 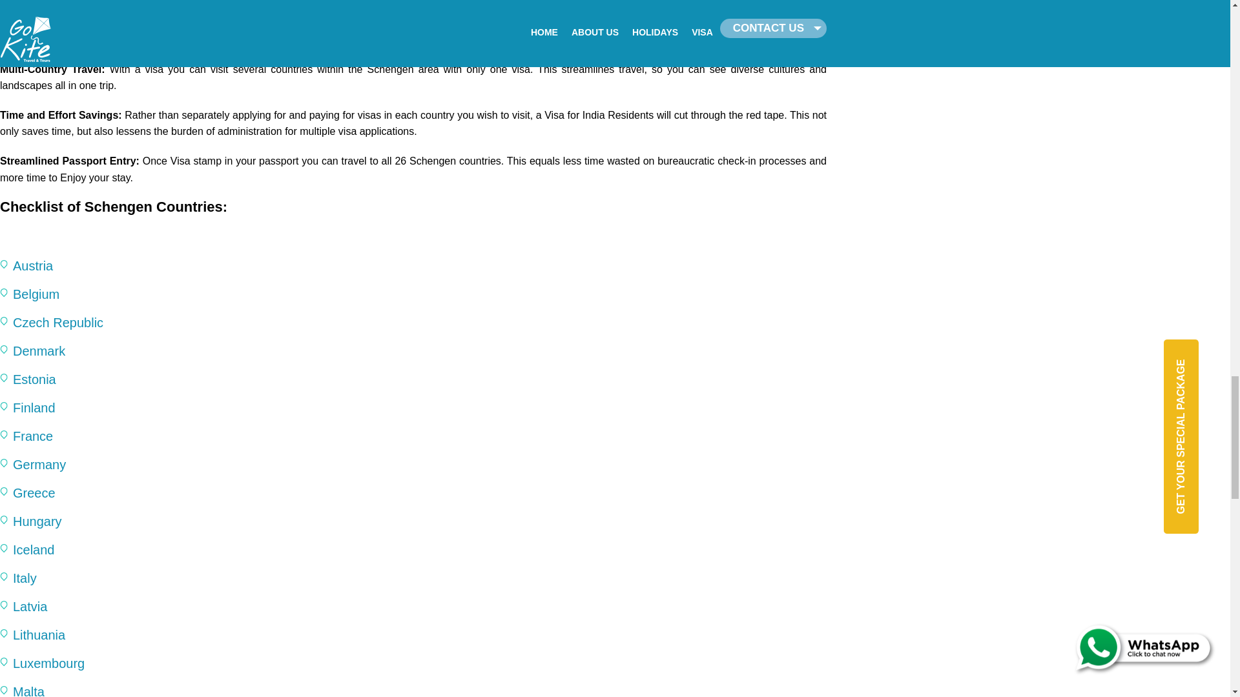 I want to click on Germany, so click(x=39, y=465).